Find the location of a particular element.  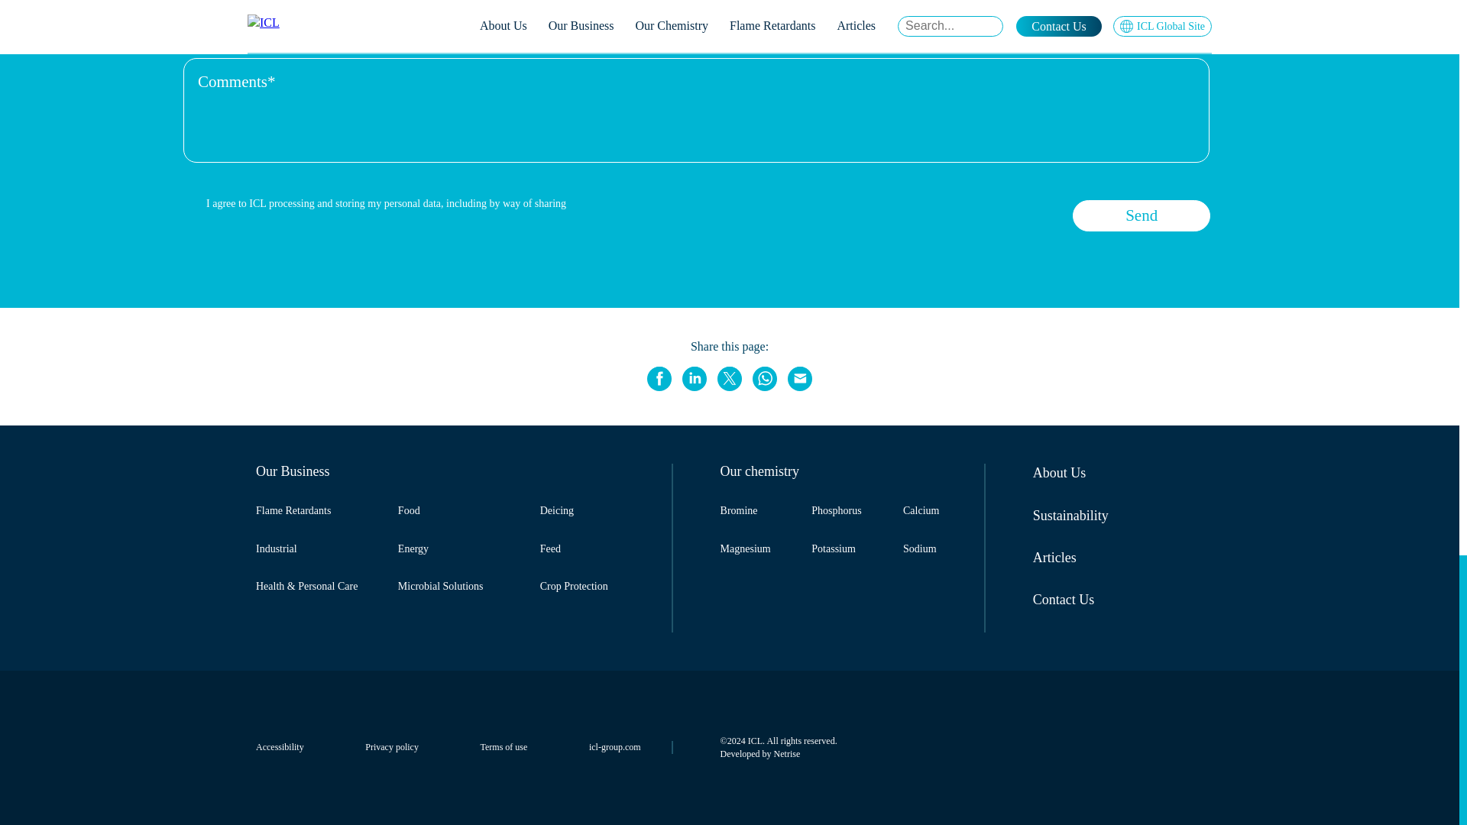

Share by Email is located at coordinates (800, 378).